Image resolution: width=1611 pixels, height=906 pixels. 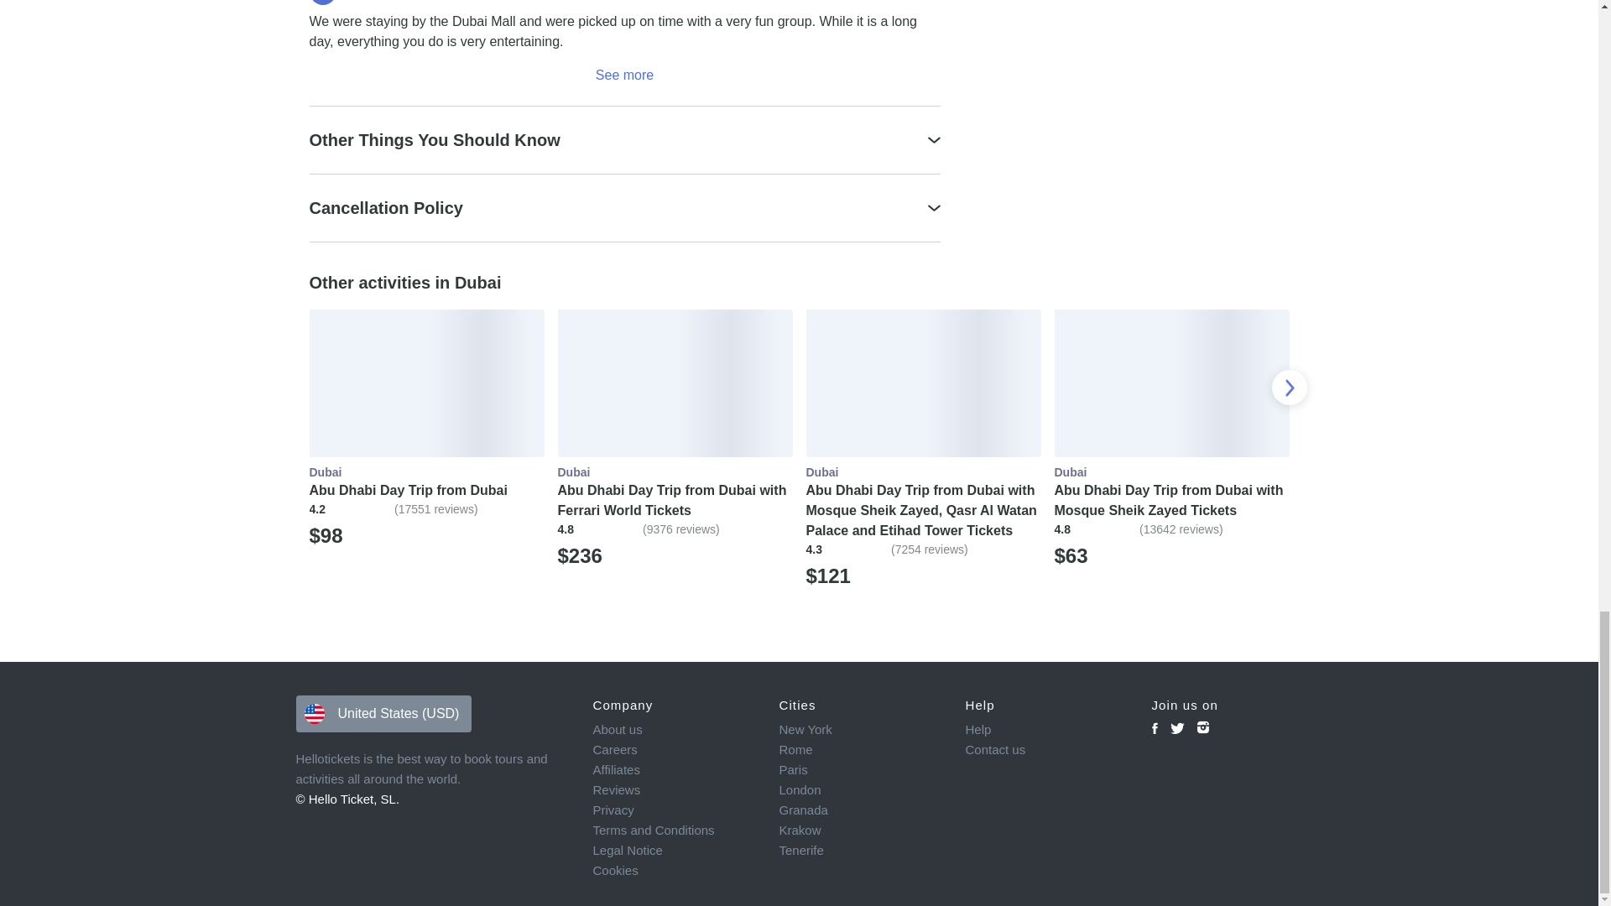 What do you see at coordinates (674, 871) in the screenshot?
I see `Cookies` at bounding box center [674, 871].